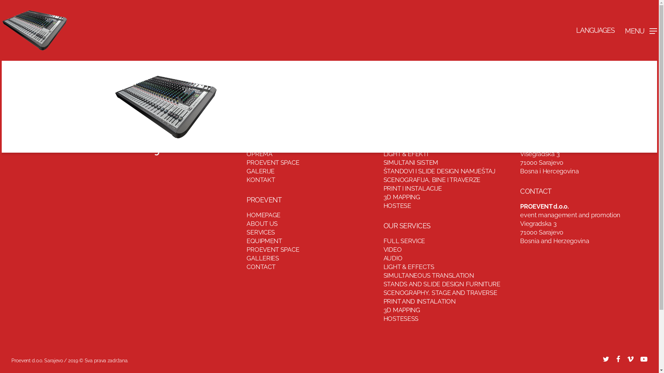 This screenshot has height=373, width=664. What do you see at coordinates (402, 310) in the screenshot?
I see `3D MAPPING` at bounding box center [402, 310].